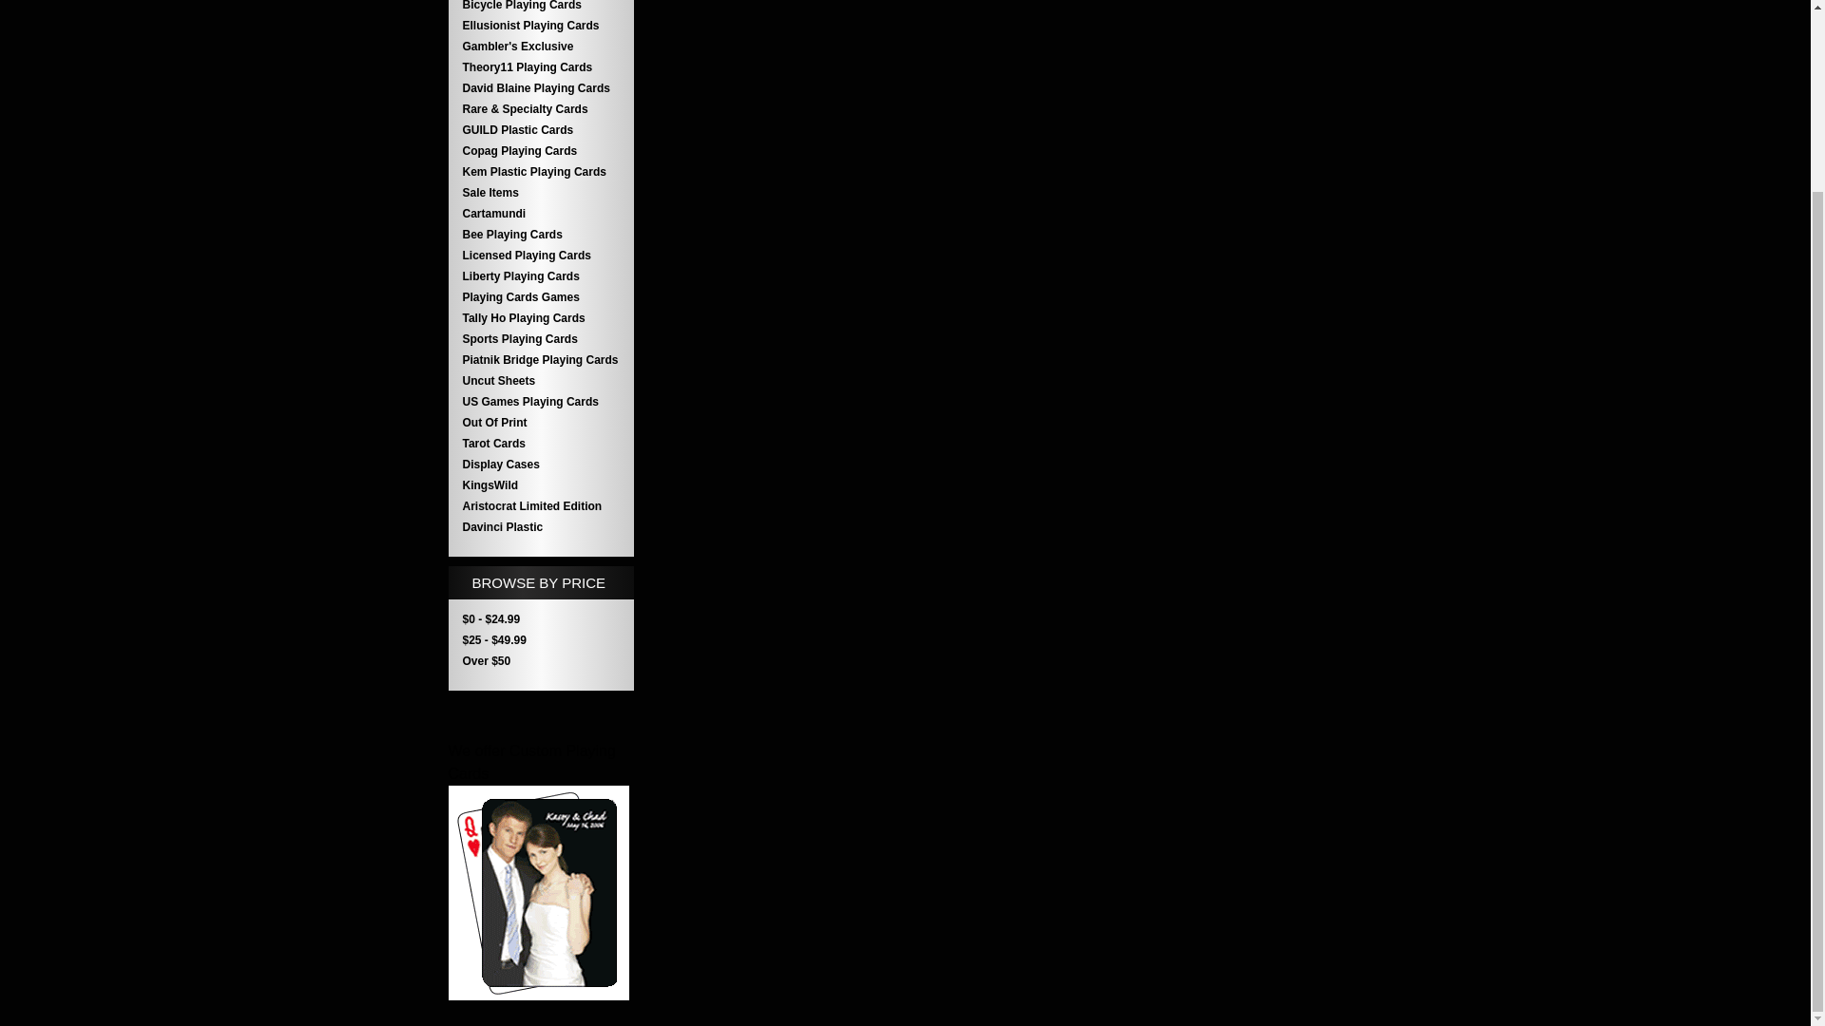 This screenshot has width=1825, height=1026. Describe the element at coordinates (541, 129) in the screenshot. I see `GUILD Plastic Cards` at that location.